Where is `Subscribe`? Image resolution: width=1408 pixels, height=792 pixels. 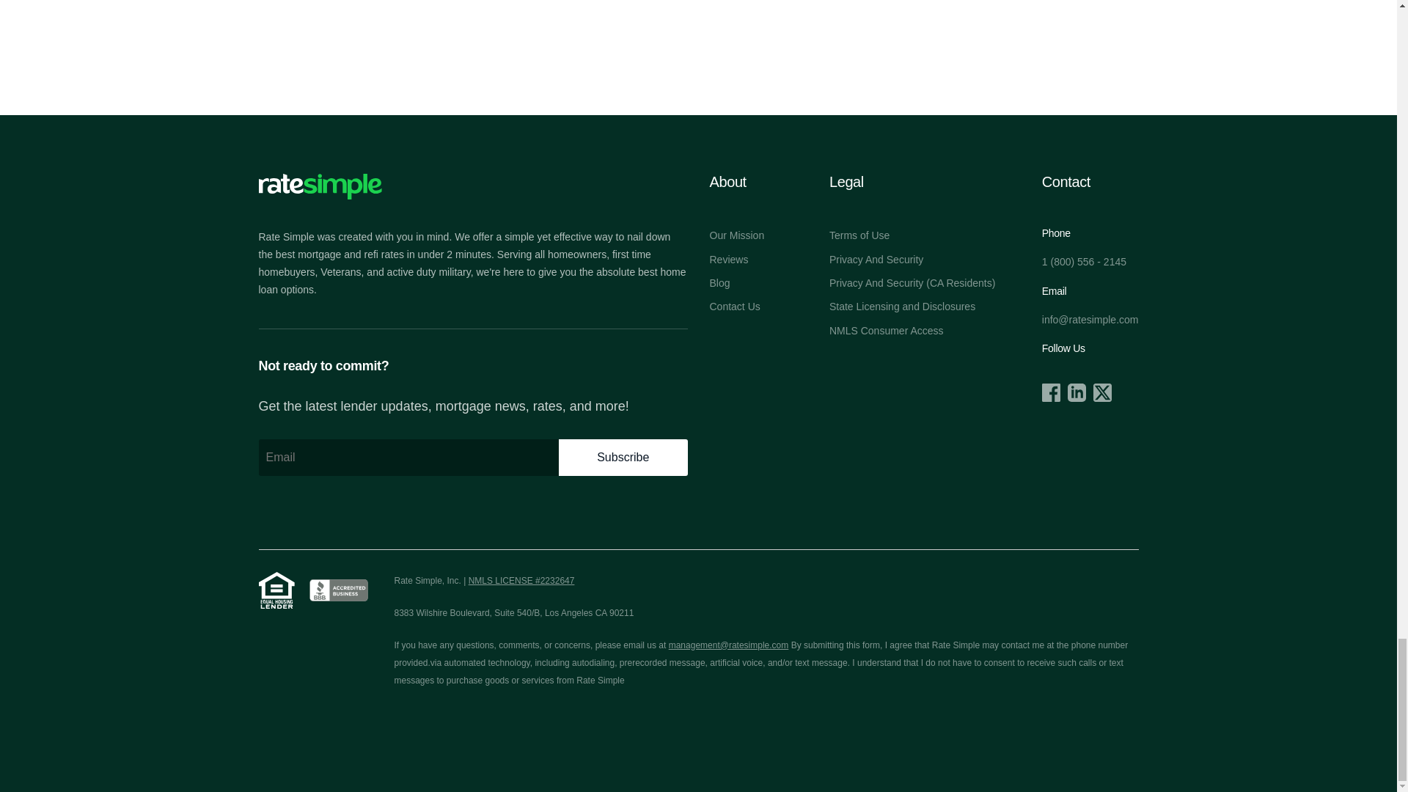 Subscribe is located at coordinates (623, 458).